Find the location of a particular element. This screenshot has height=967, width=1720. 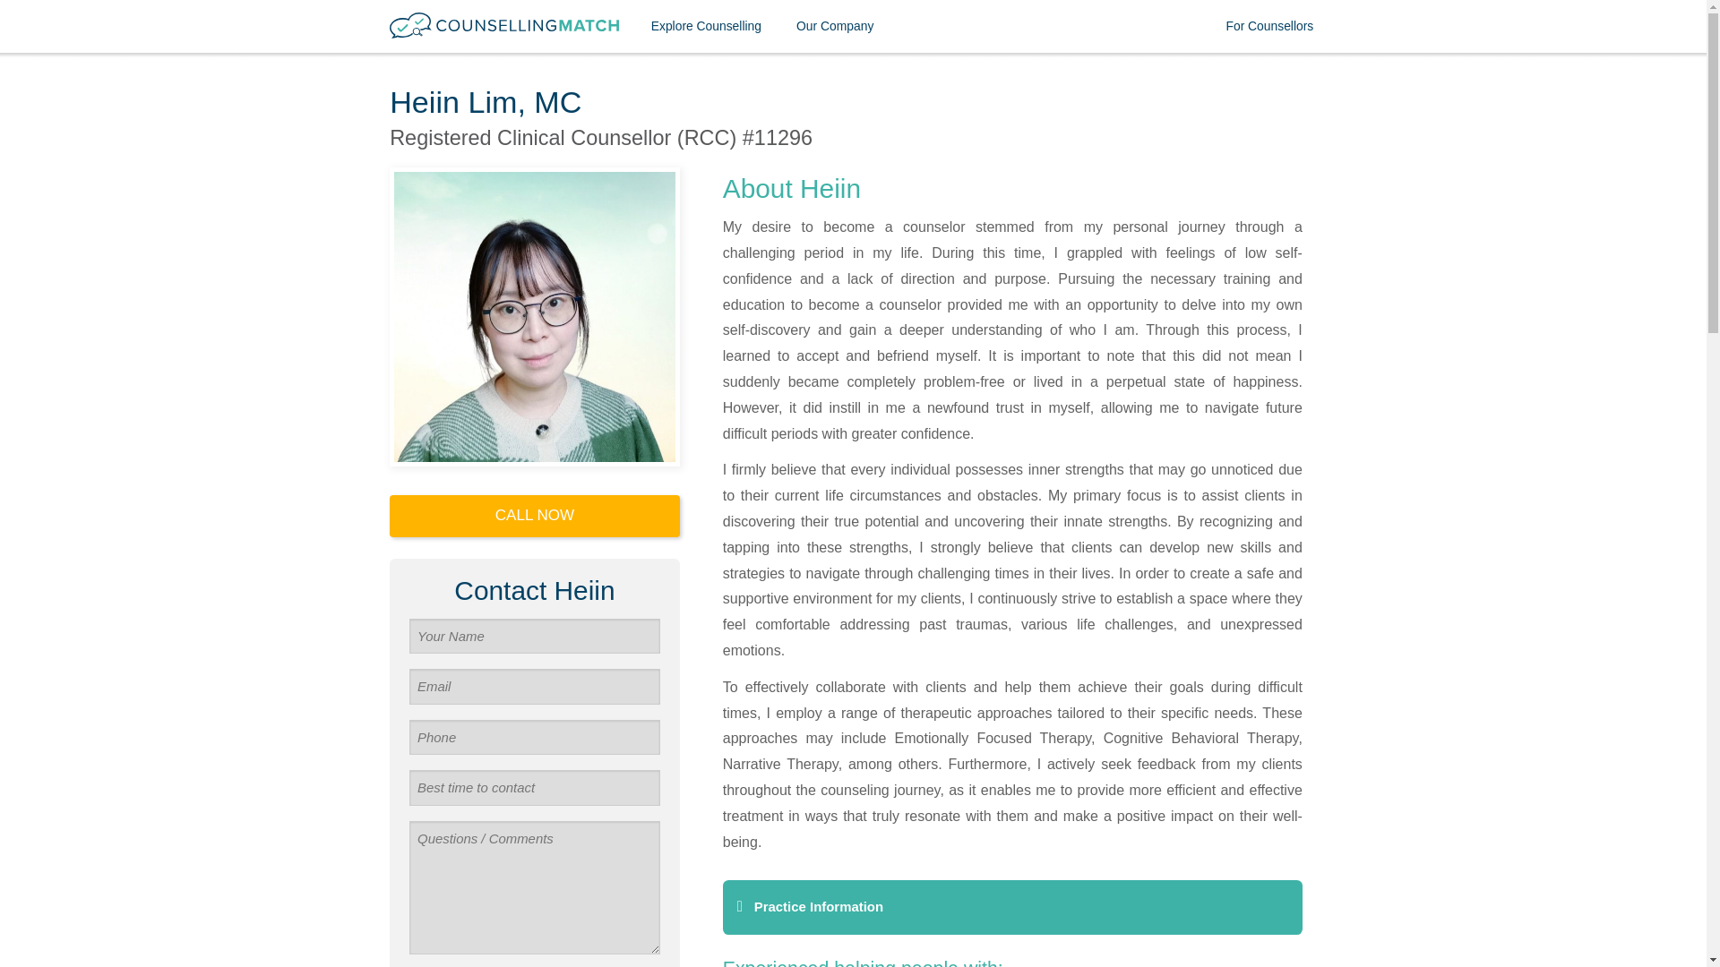

Our Company is located at coordinates (835, 27).